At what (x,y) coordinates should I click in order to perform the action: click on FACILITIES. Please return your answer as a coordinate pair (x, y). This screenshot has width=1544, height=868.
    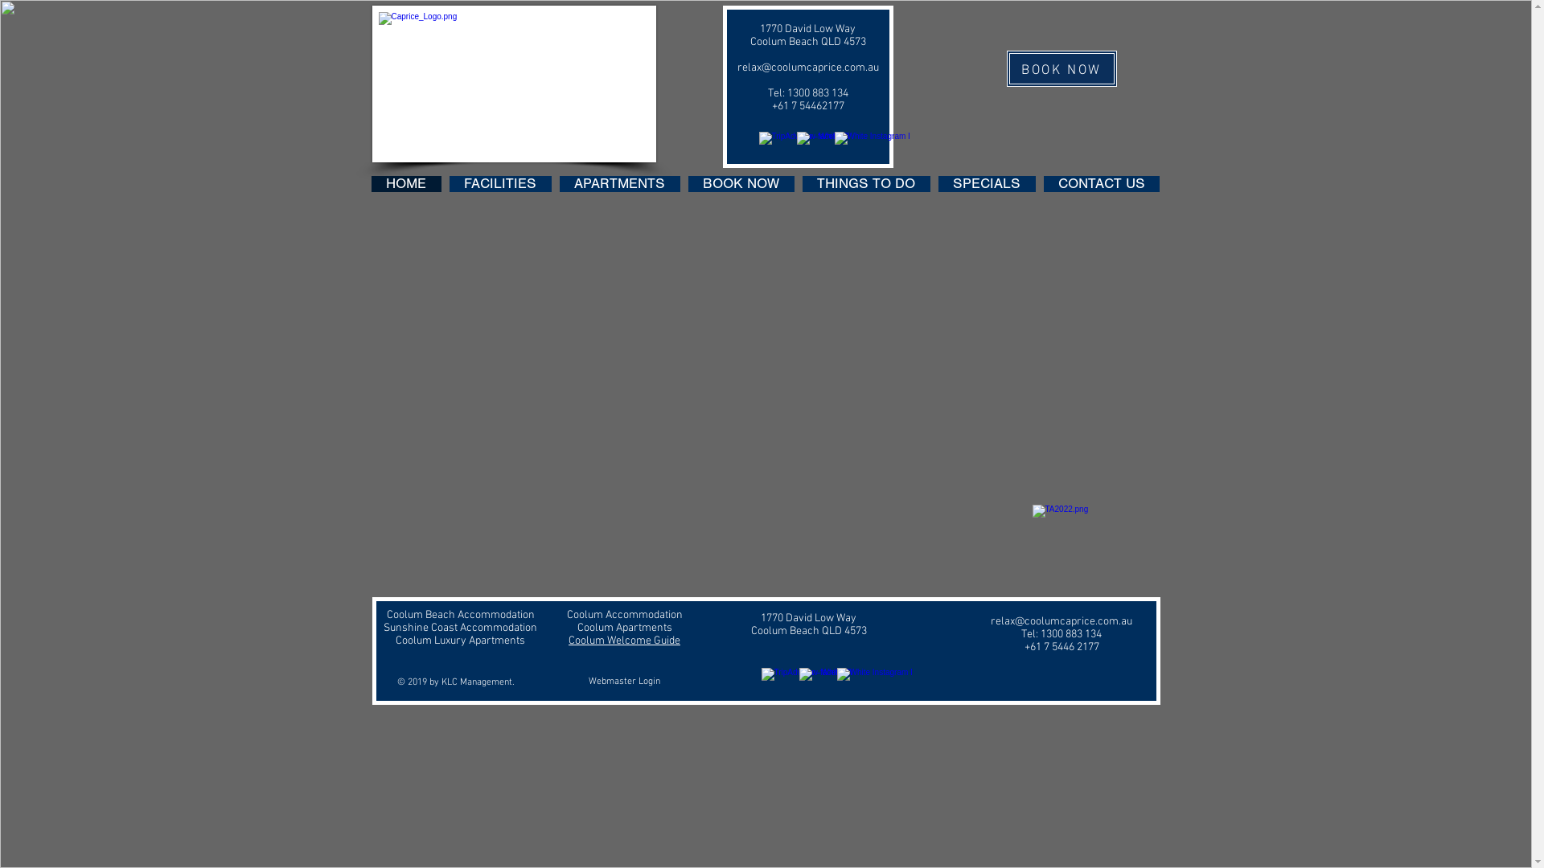
    Looking at the image, I should click on (500, 184).